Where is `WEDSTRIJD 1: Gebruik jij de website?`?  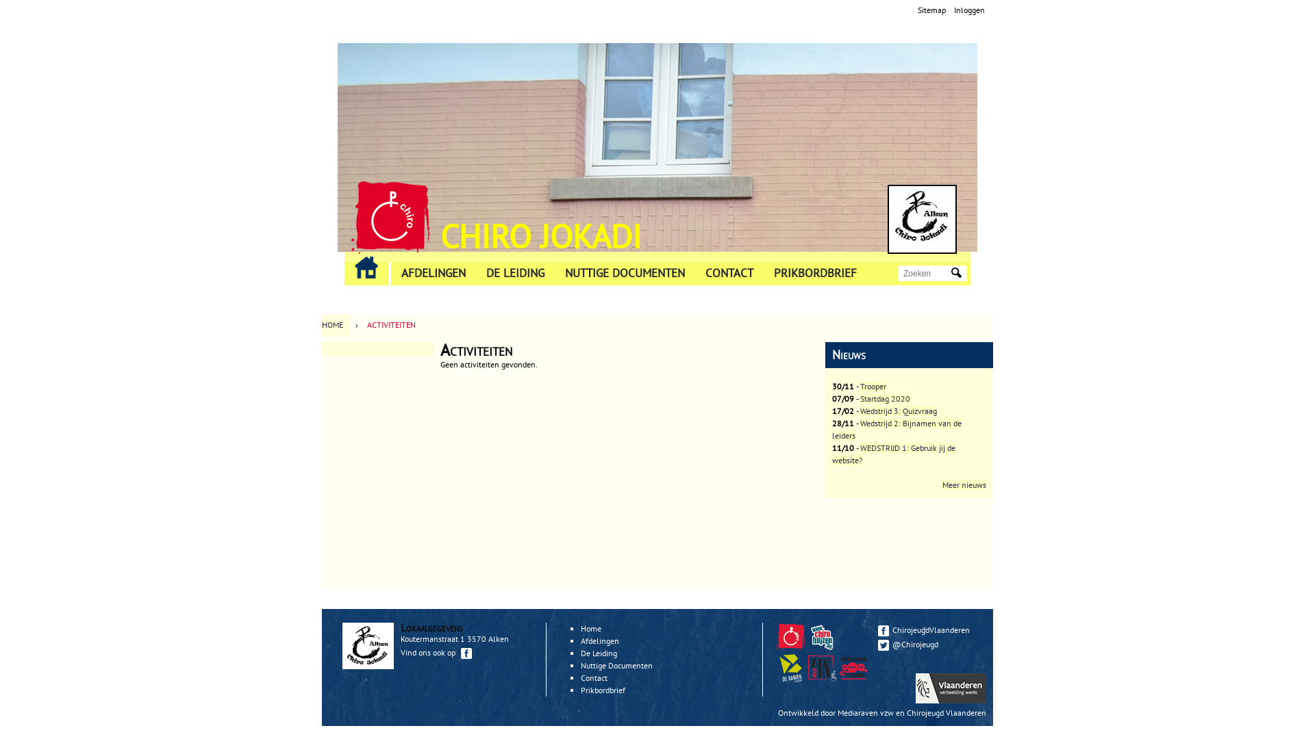 WEDSTRIJD 1: Gebruik jij de website? is located at coordinates (894, 454).